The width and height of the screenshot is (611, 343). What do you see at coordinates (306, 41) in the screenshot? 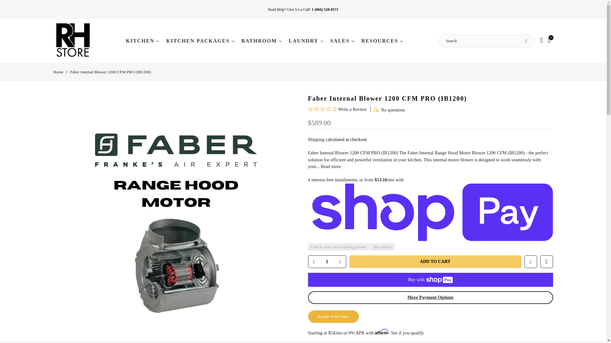
I see `LAUNDRY` at bounding box center [306, 41].